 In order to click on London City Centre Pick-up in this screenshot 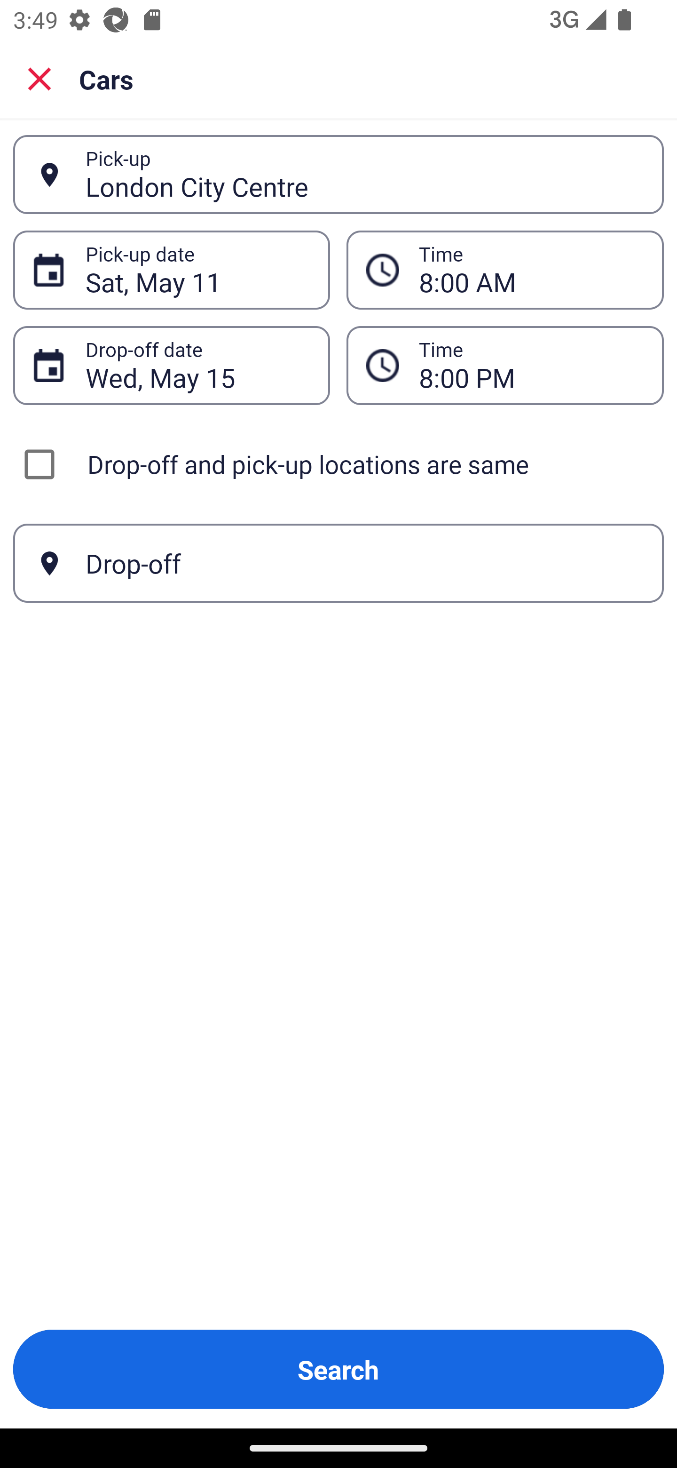, I will do `click(338, 175)`.